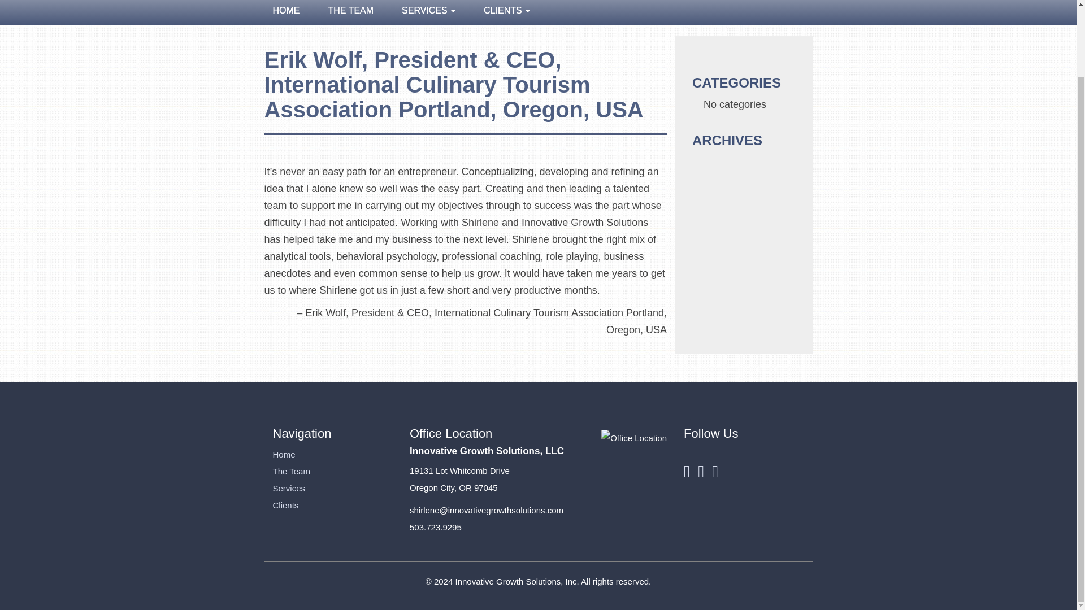 The height and width of the screenshot is (610, 1085). Describe the element at coordinates (428, 12) in the screenshot. I see `SERVICES` at that location.